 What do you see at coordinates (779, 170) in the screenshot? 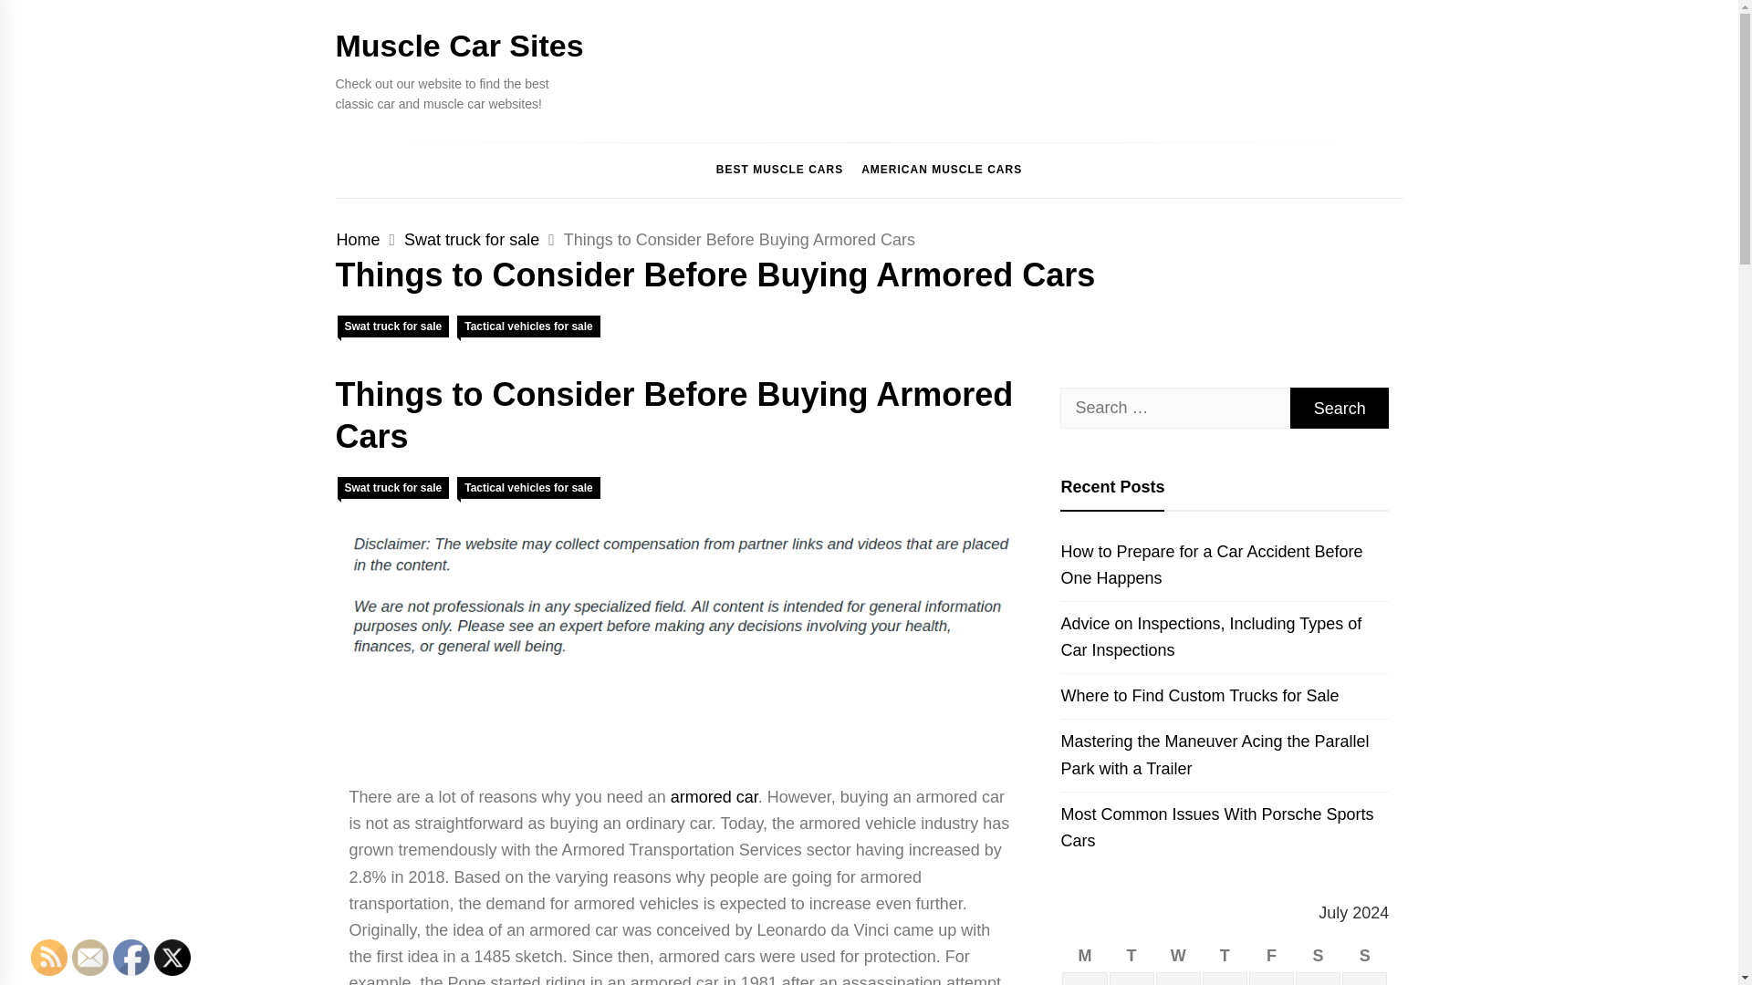
I see `BEST MUSCLE CARS` at bounding box center [779, 170].